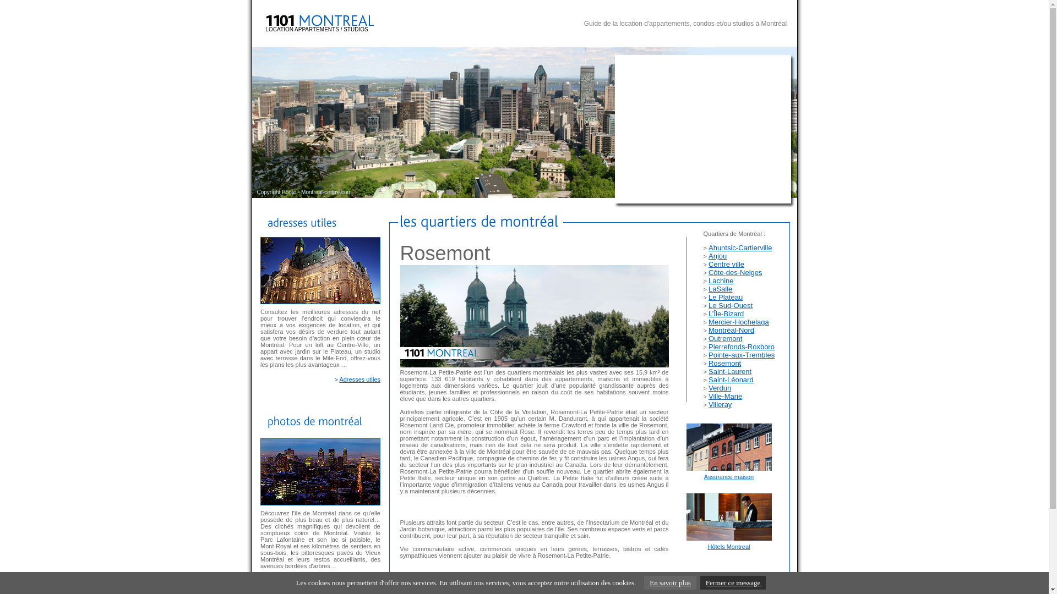 The width and height of the screenshot is (1057, 594). What do you see at coordinates (742, 355) in the screenshot?
I see `Pointe-aux-Trembles` at bounding box center [742, 355].